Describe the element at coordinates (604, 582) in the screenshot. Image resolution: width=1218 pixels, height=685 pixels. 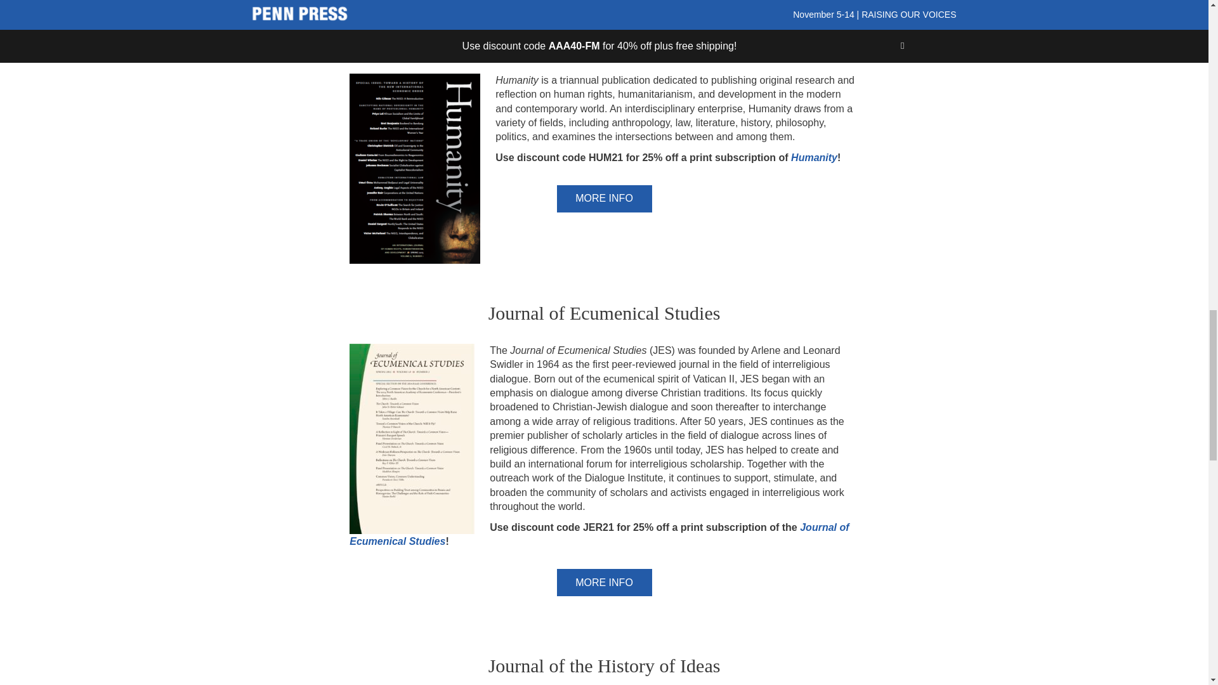
I see `MORE INFO` at that location.